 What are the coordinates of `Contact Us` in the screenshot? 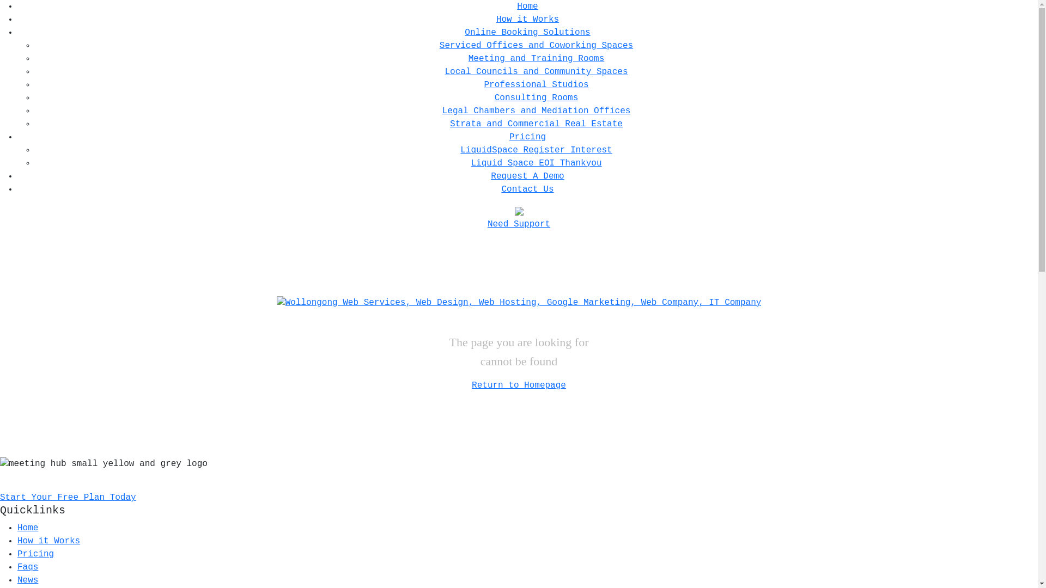 It's located at (527, 189).